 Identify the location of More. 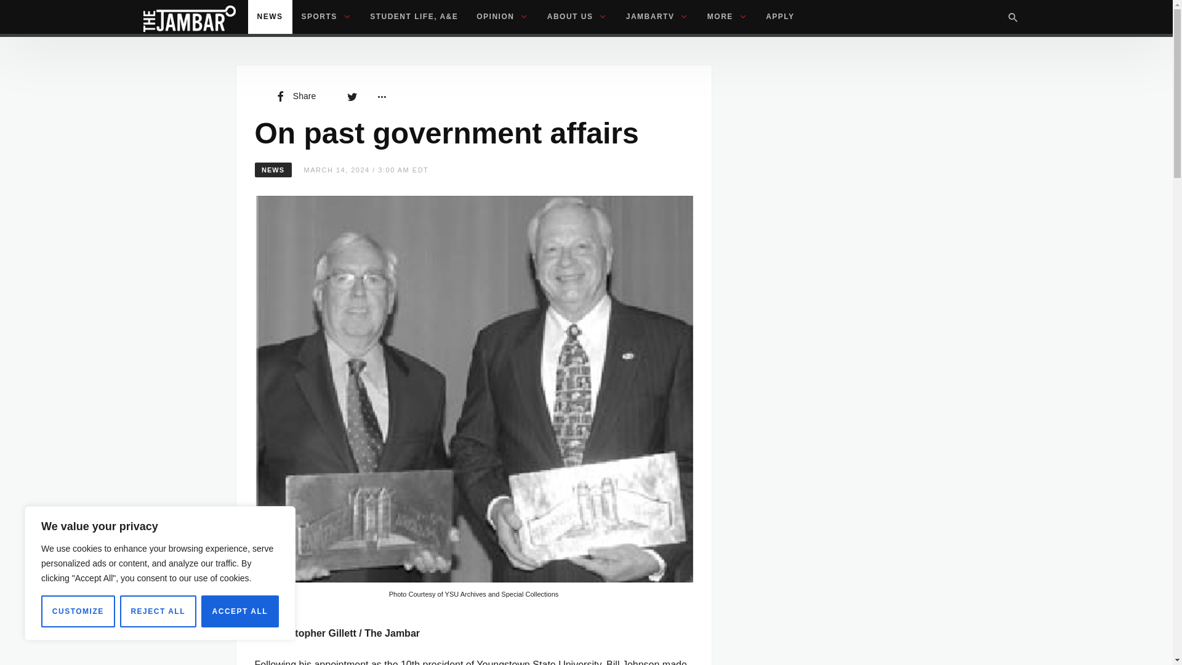
(381, 96).